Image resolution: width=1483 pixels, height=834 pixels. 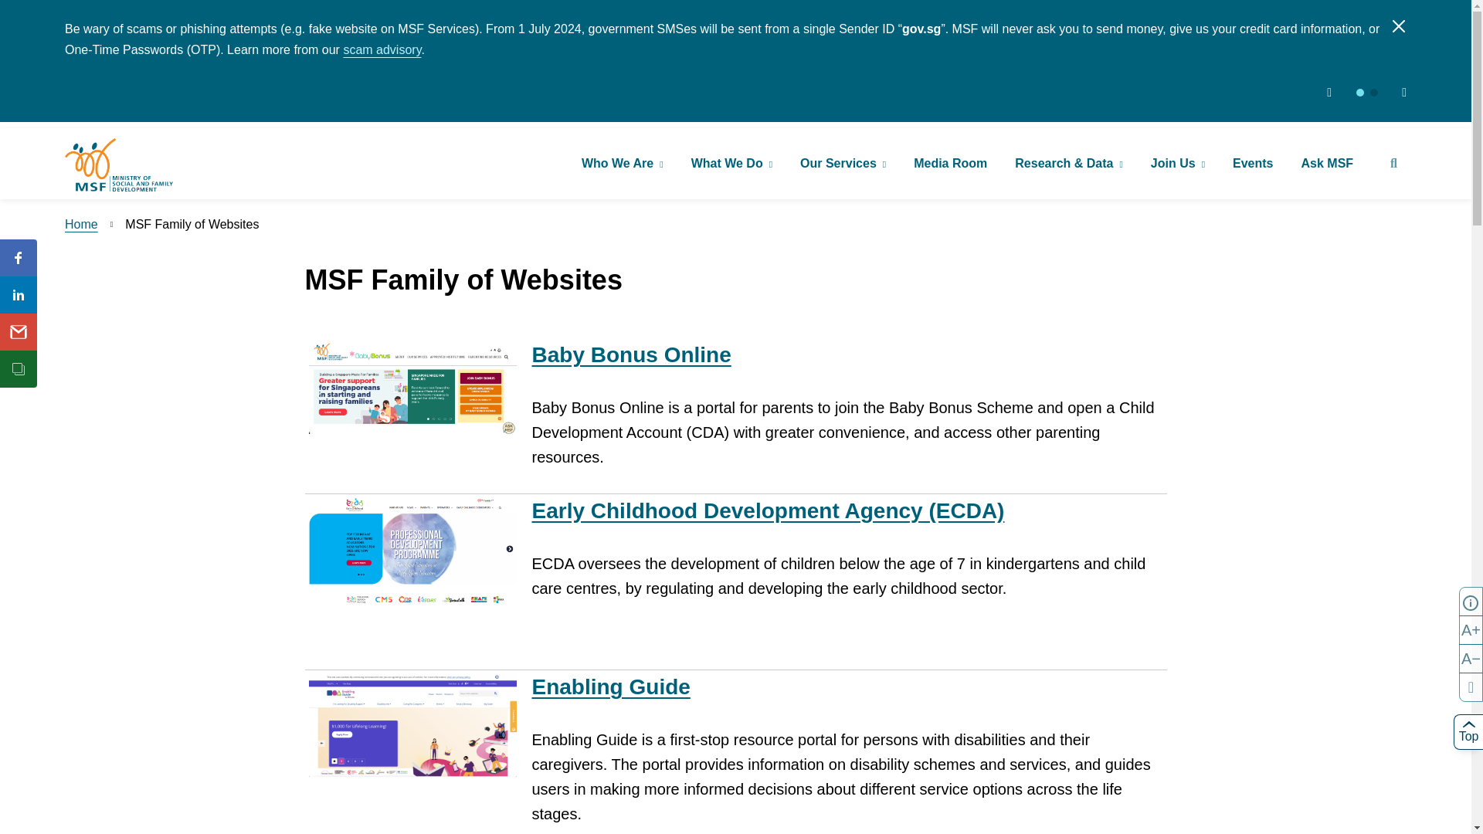 I want to click on ECDA website, so click(x=767, y=510).